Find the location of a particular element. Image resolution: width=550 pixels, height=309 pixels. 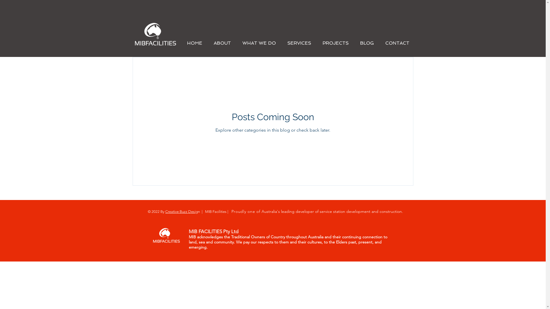

WHAT WE DO is located at coordinates (259, 43).